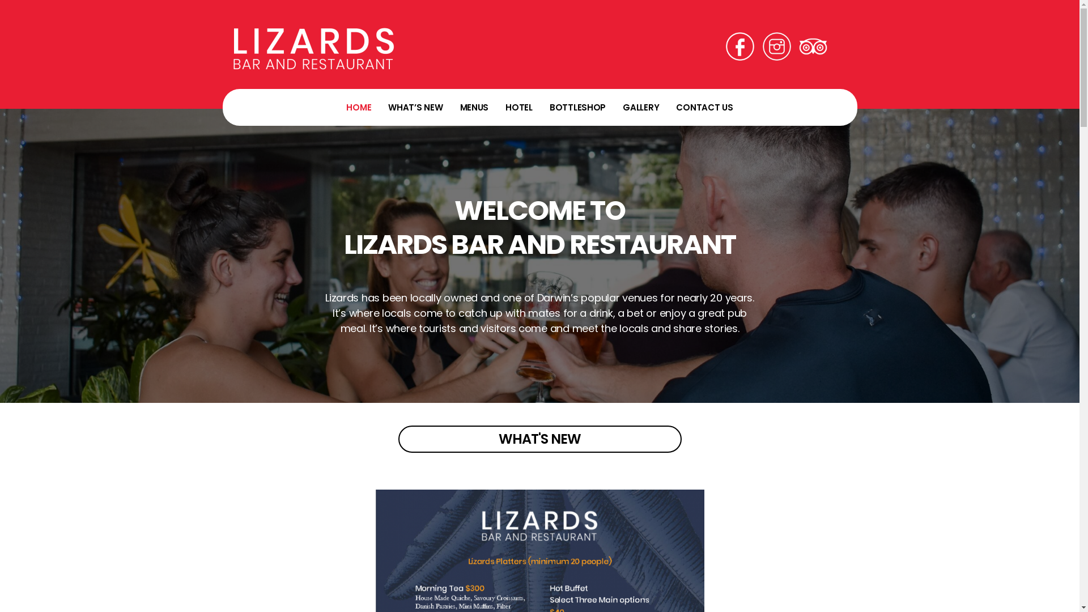 The image size is (1088, 612). Describe the element at coordinates (578, 108) in the screenshot. I see `BOTTLESHOP` at that location.